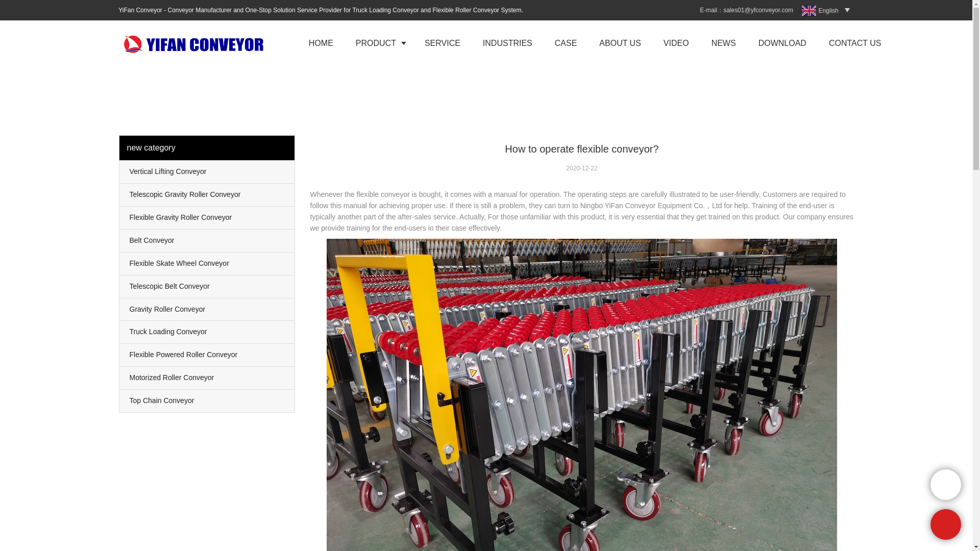 This screenshot has height=551, width=980. Describe the element at coordinates (507, 43) in the screenshot. I see `INDUSTRIES` at that location.